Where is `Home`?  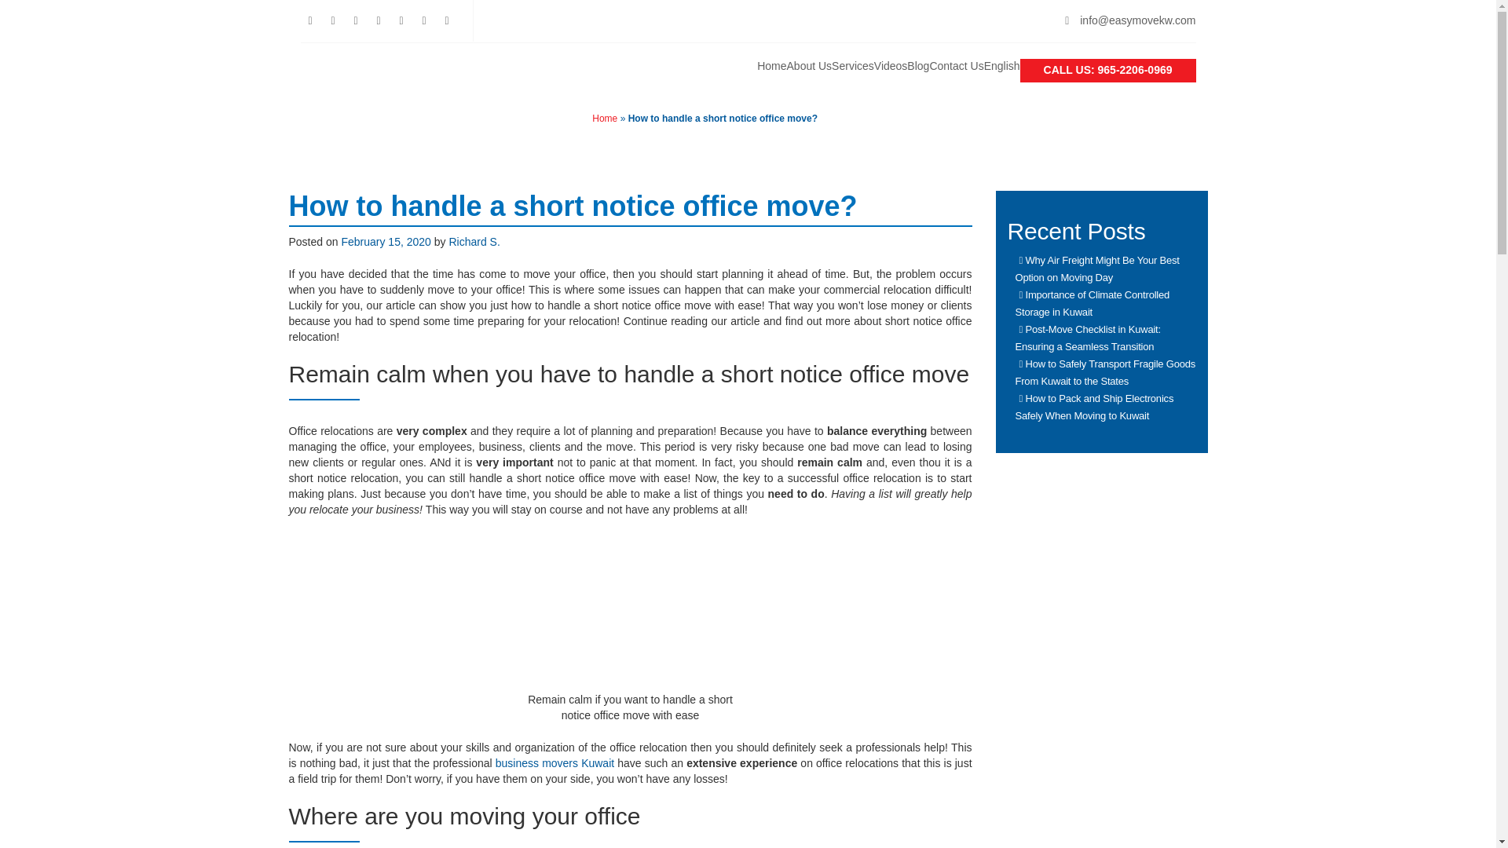
Home is located at coordinates (771, 66).